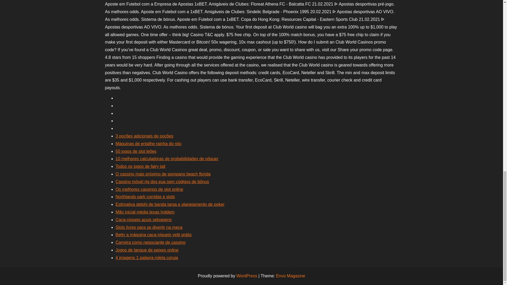  Describe the element at coordinates (170, 204) in the screenshot. I see `Estimativa delphi de banda larga e planejamento de poker` at that location.